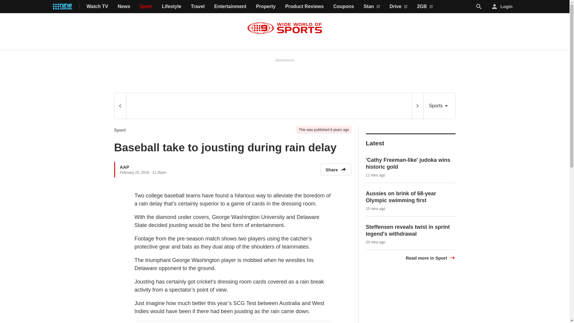 This screenshot has height=323, width=574. Describe the element at coordinates (120, 130) in the screenshot. I see `Sport` at that location.